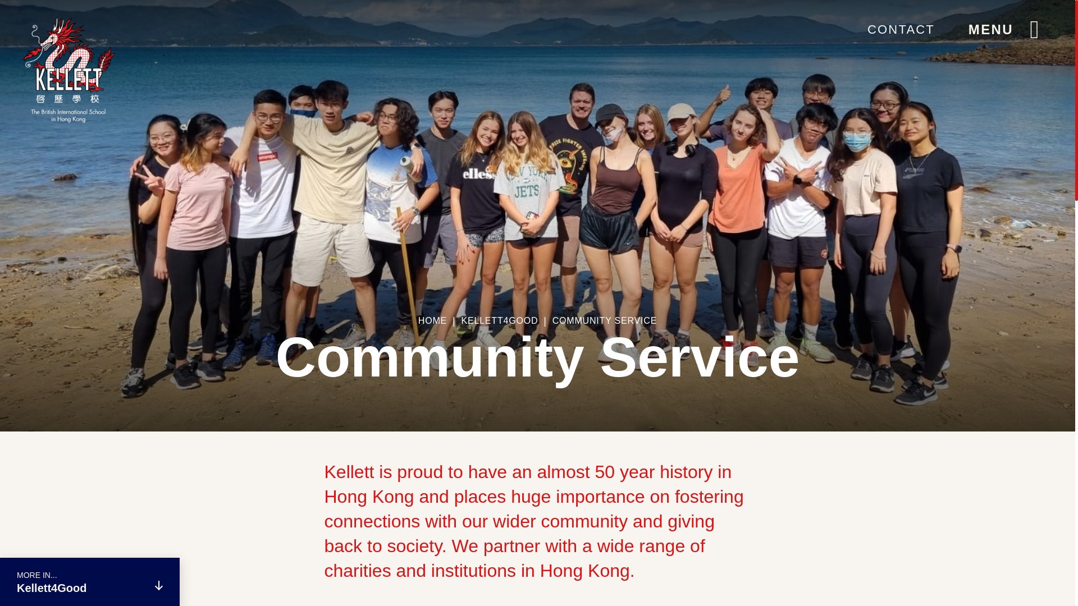 The height and width of the screenshot is (606, 1078). What do you see at coordinates (901, 29) in the screenshot?
I see `Contact` at bounding box center [901, 29].